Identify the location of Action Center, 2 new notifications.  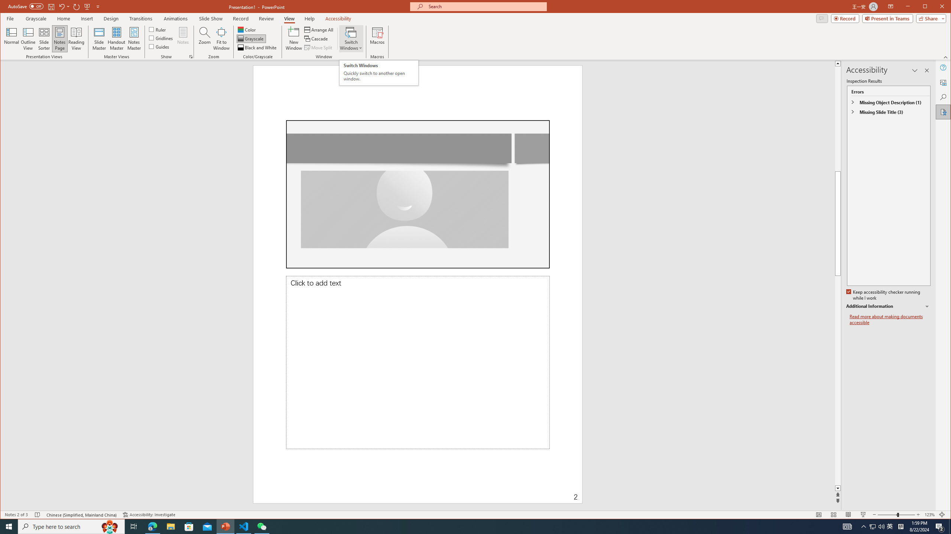
(940, 527).